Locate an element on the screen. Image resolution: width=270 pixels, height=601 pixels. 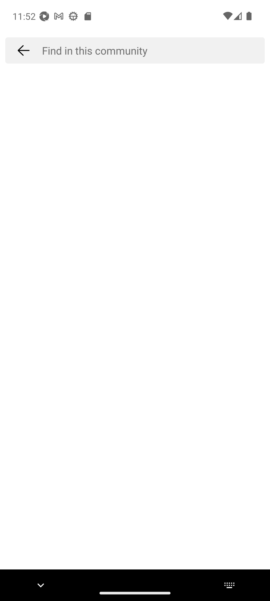
Find in this community is located at coordinates (153, 50).